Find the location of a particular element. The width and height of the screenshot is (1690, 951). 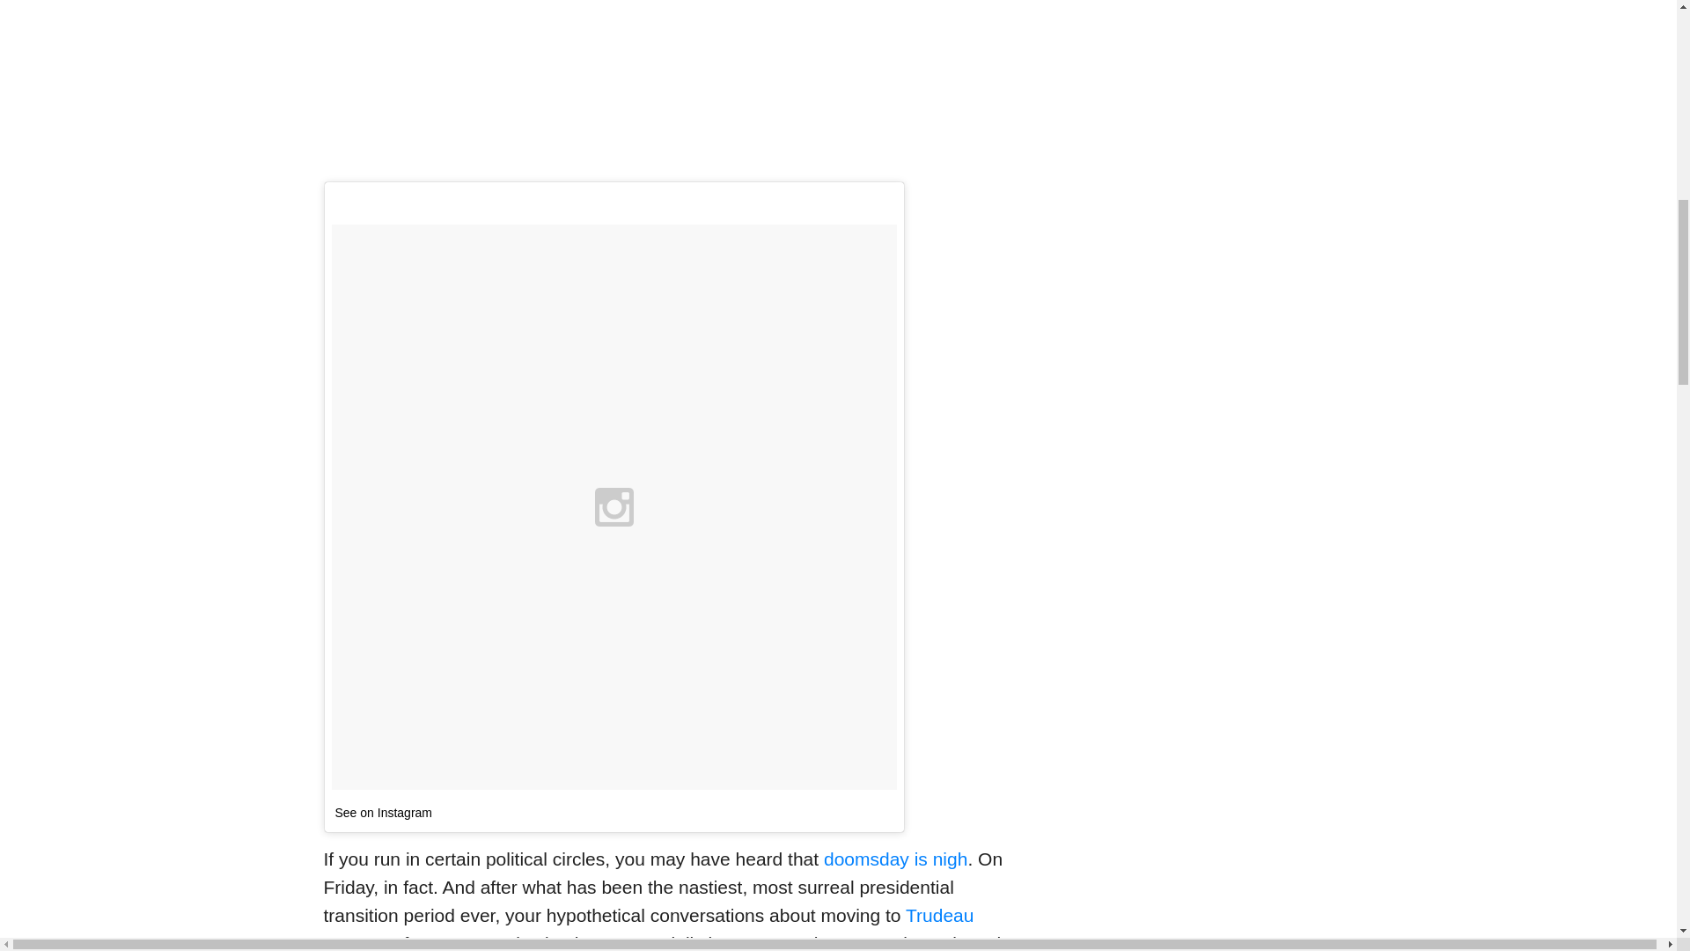

doomsday is nigh is located at coordinates (895, 859).